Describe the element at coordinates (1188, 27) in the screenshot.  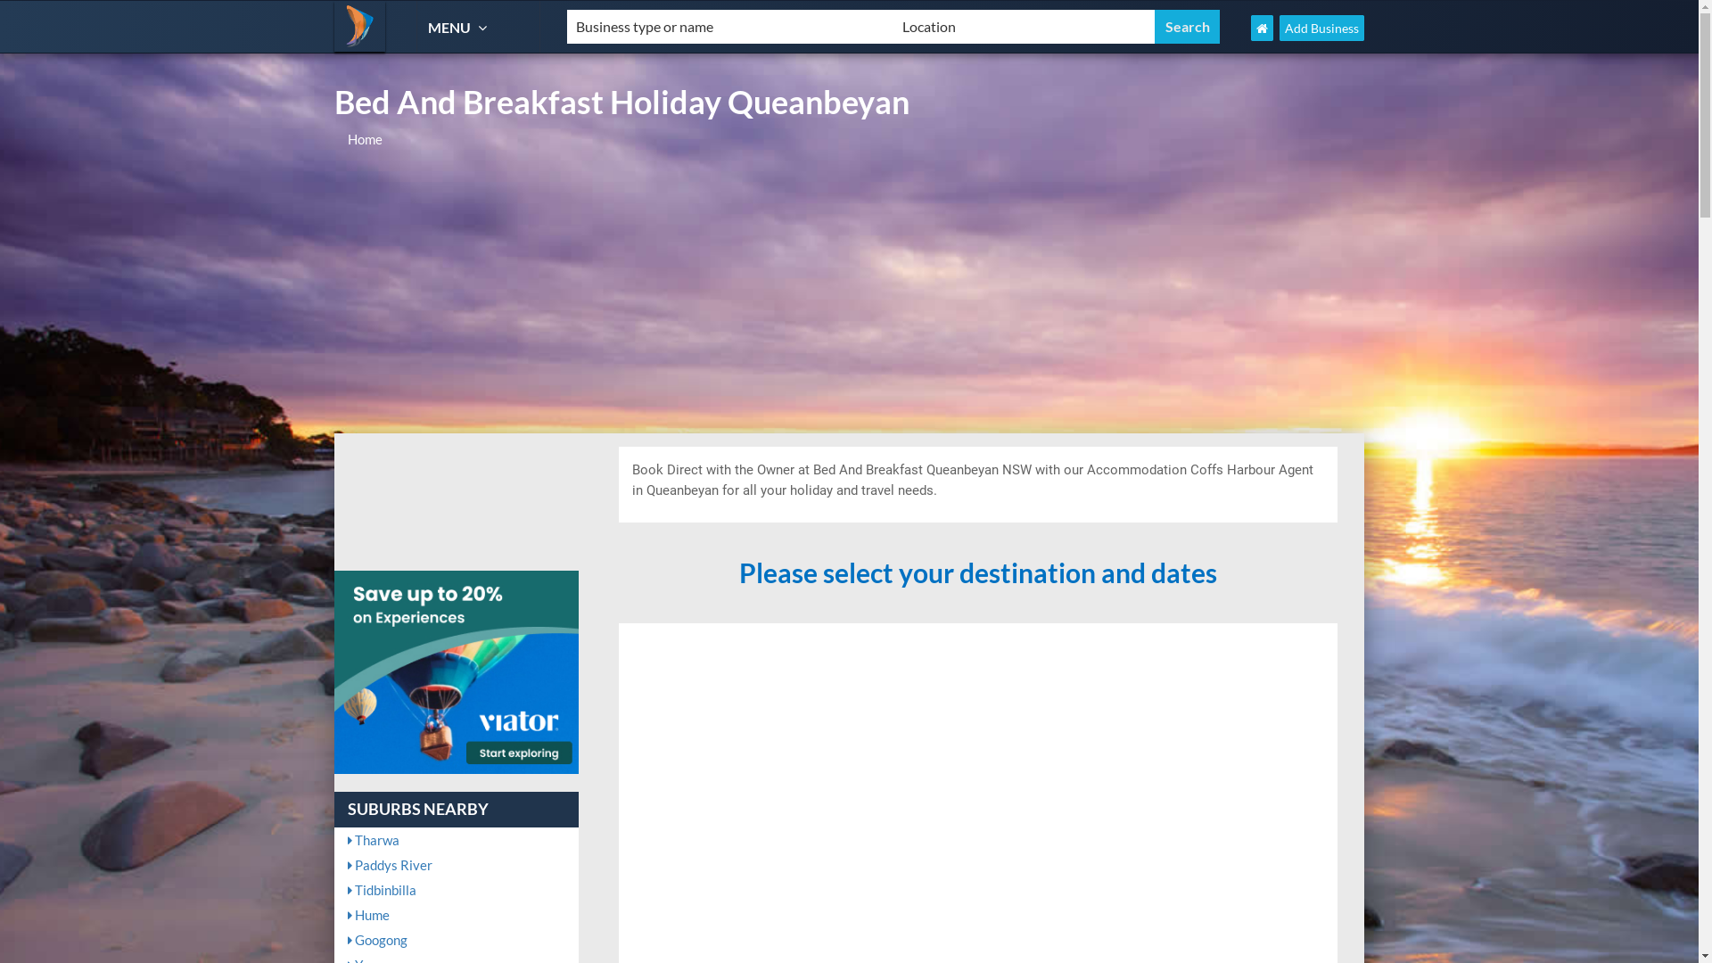
I see `Search` at that location.